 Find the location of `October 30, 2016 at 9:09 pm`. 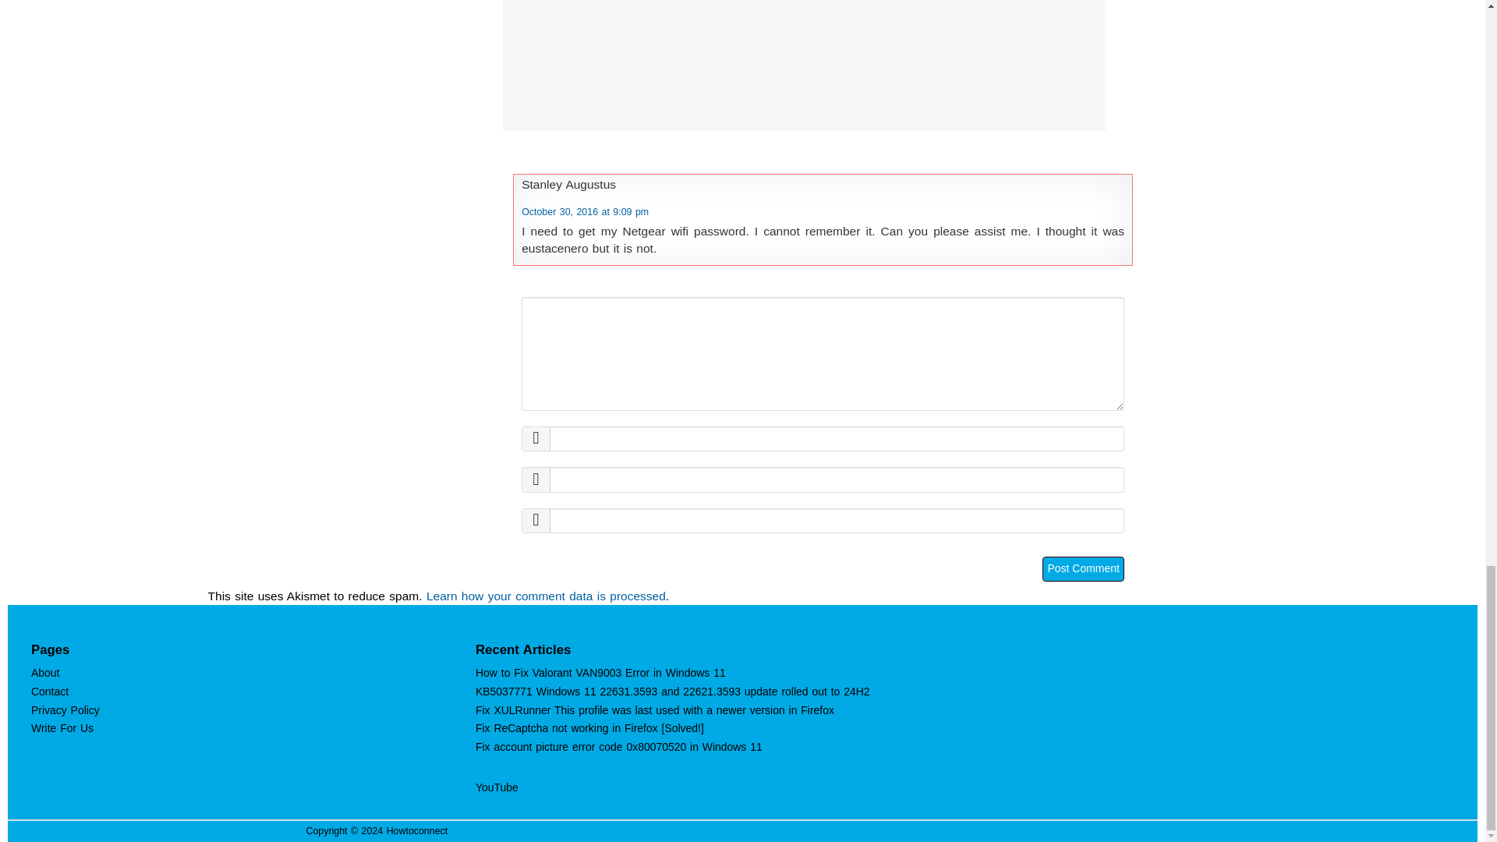

October 30, 2016 at 9:09 pm is located at coordinates (585, 211).